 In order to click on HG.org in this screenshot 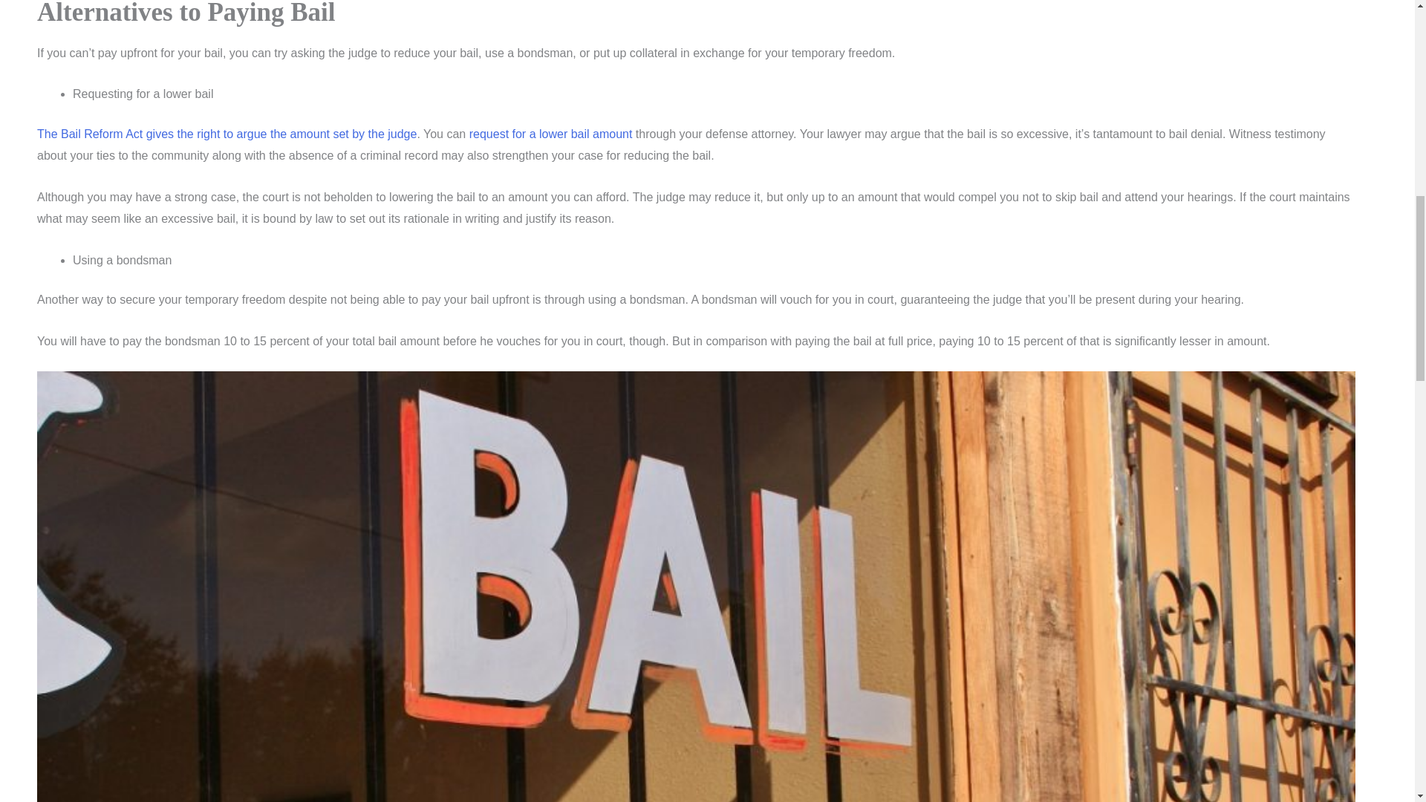, I will do `click(551, 134)`.